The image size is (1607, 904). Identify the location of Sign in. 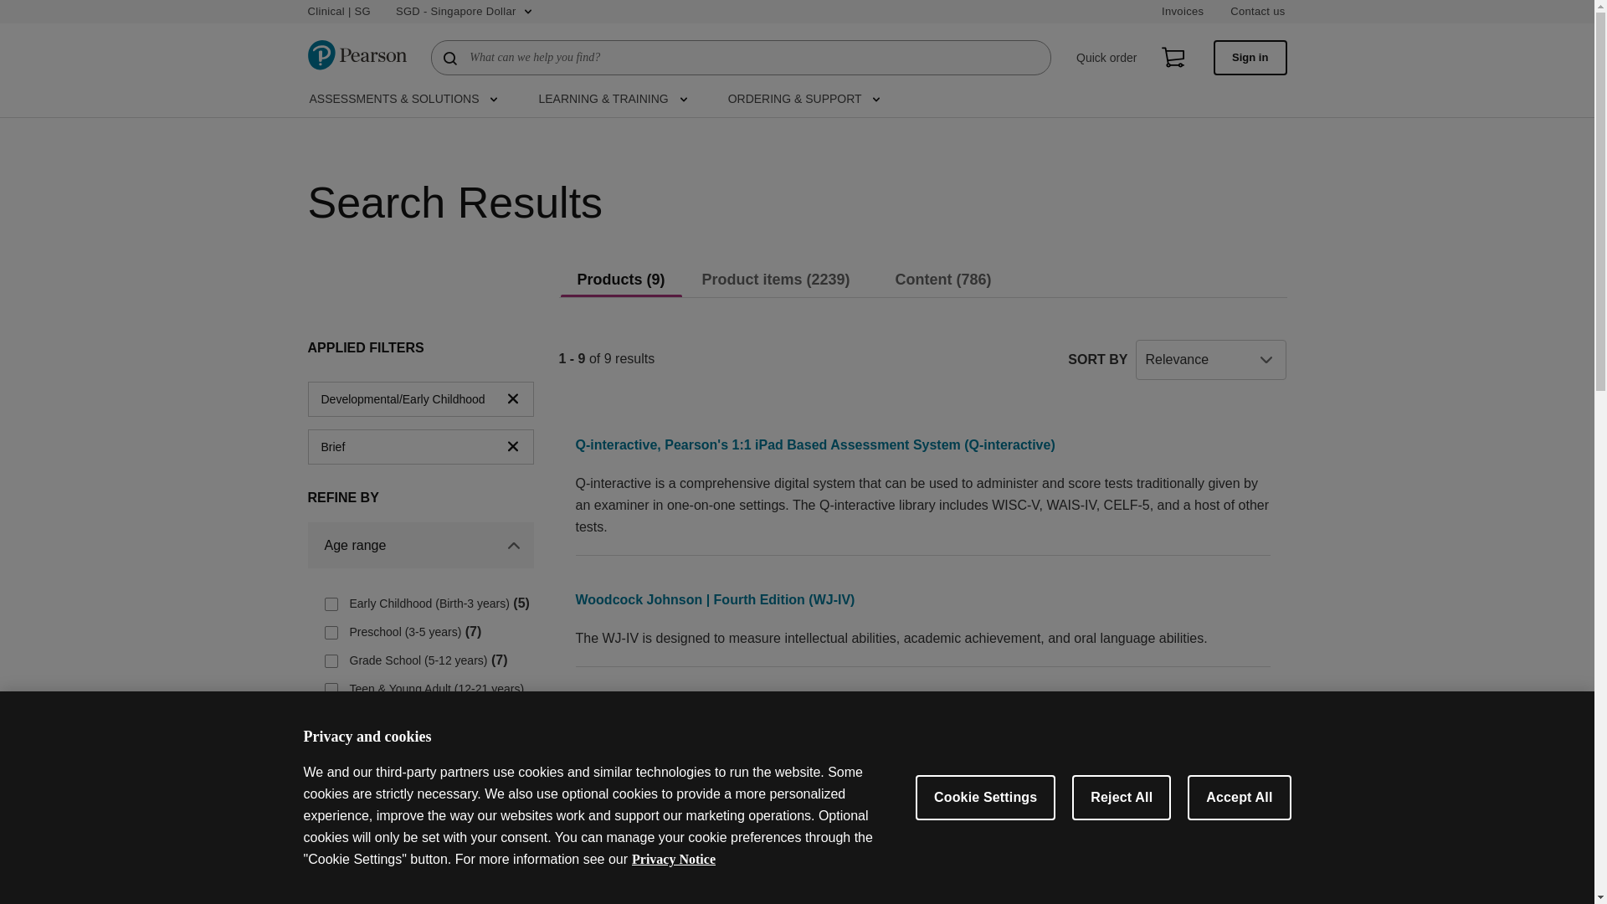
(1250, 57).